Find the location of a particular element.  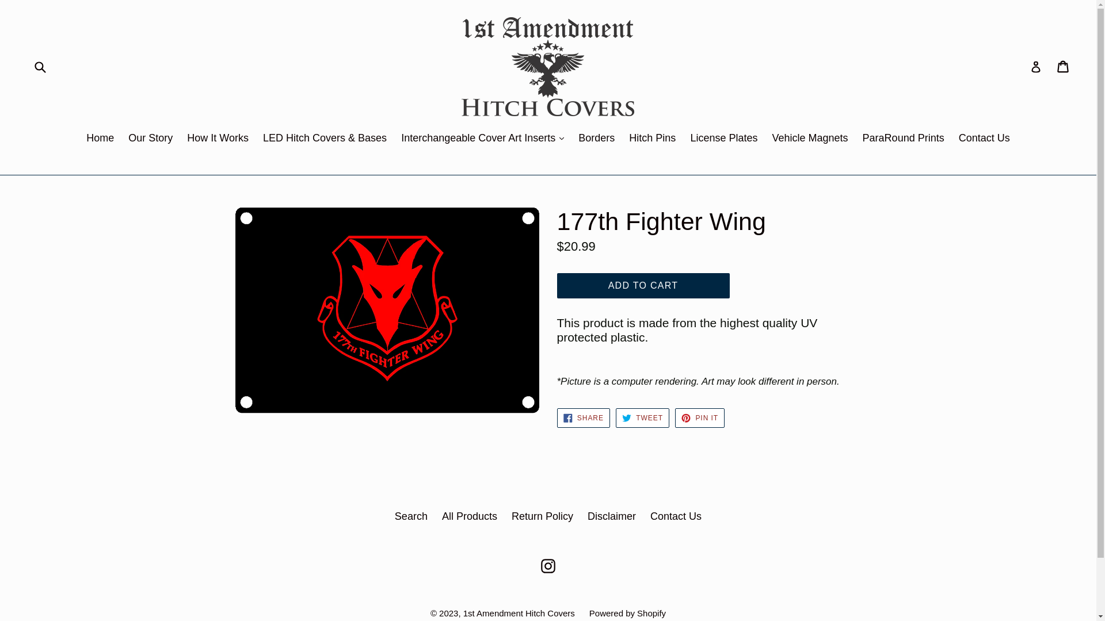

LED Hitch Covers & Bases is located at coordinates (325, 139).